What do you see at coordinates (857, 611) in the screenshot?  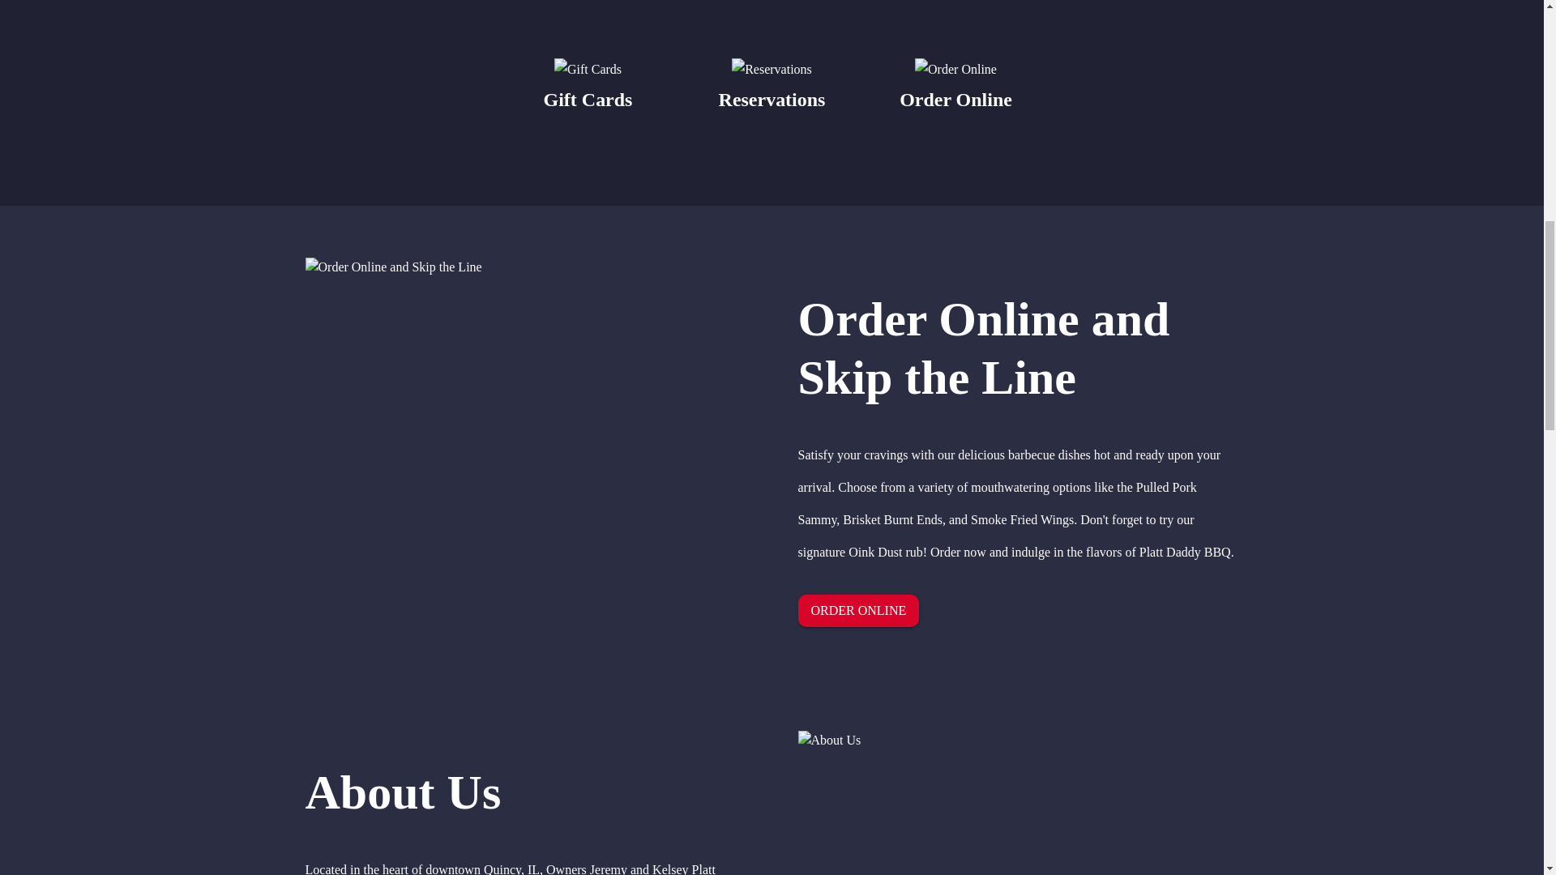 I see `ORDER ONLINE` at bounding box center [857, 611].